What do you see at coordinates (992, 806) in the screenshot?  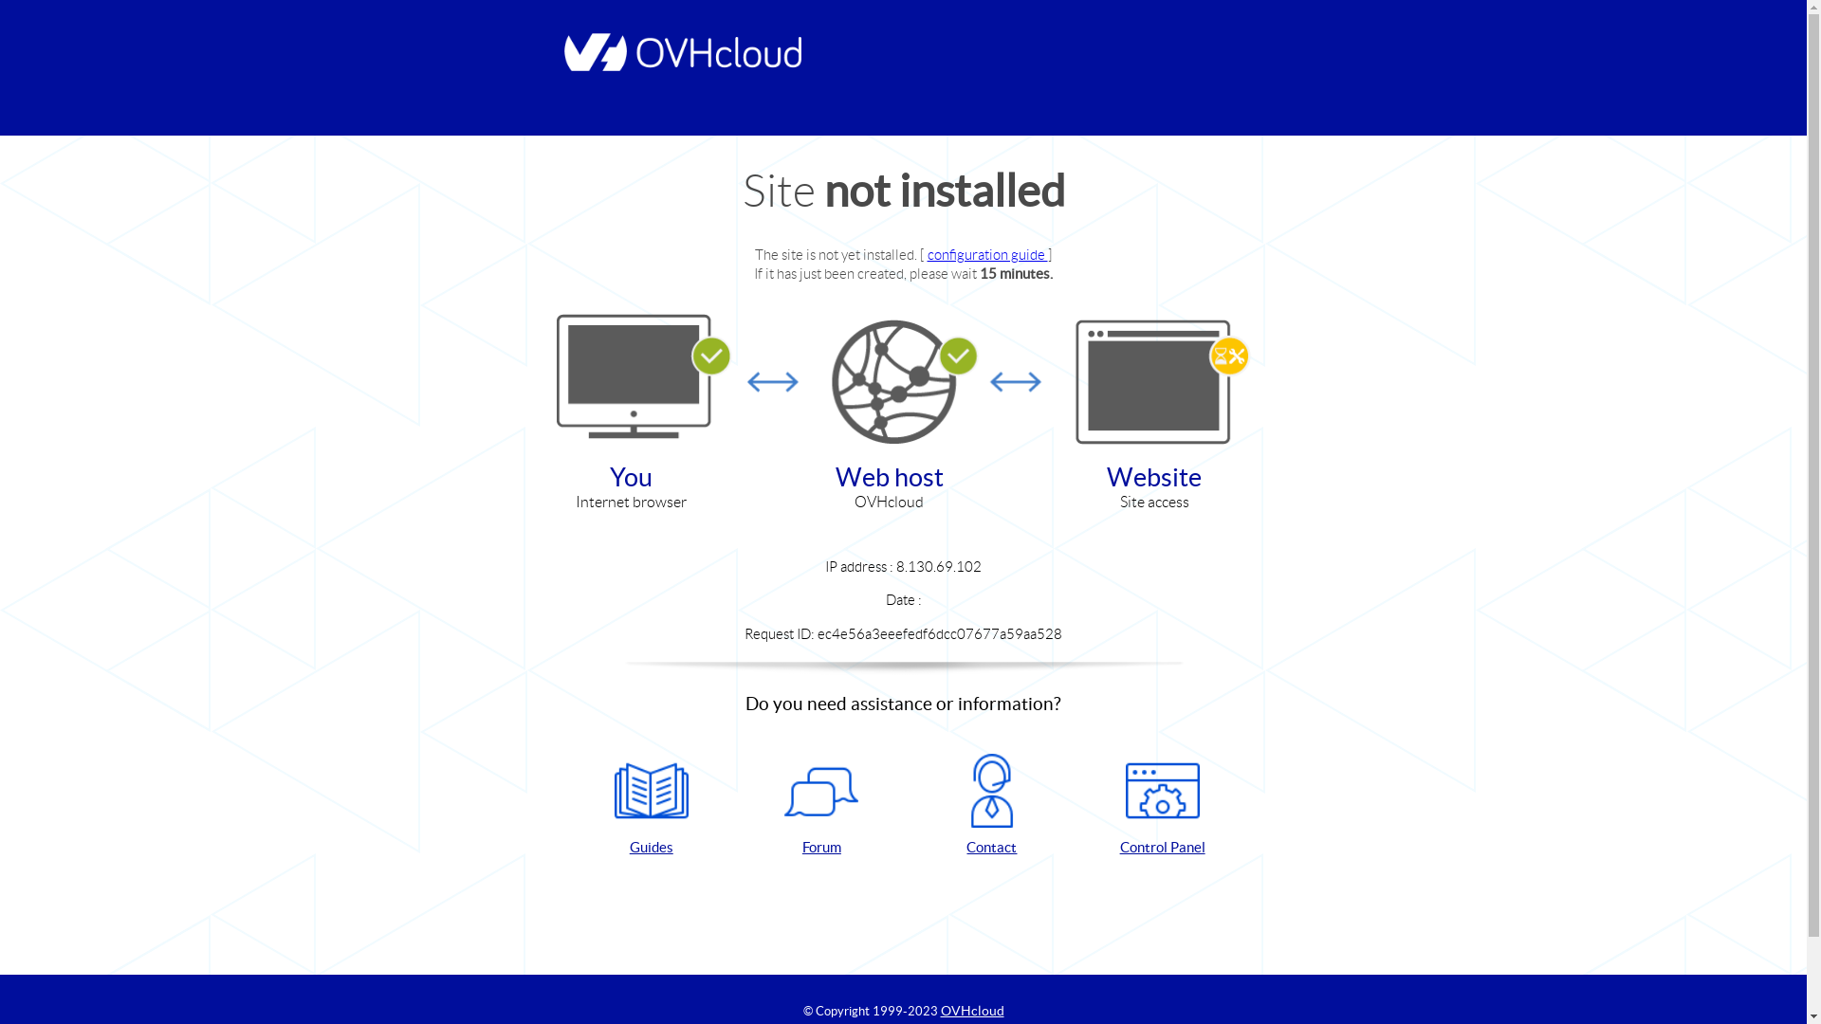 I see `Contact` at bounding box center [992, 806].